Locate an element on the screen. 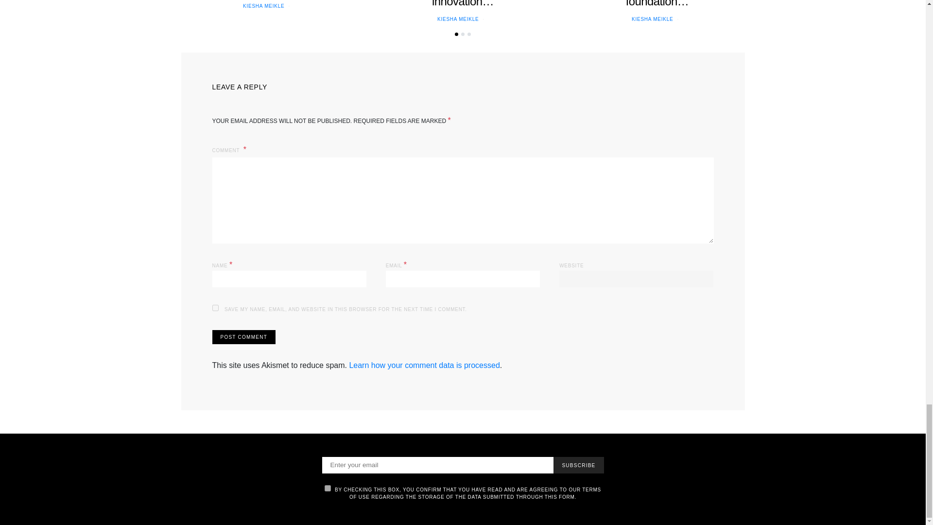 The width and height of the screenshot is (933, 525). yes is located at coordinates (215, 308).